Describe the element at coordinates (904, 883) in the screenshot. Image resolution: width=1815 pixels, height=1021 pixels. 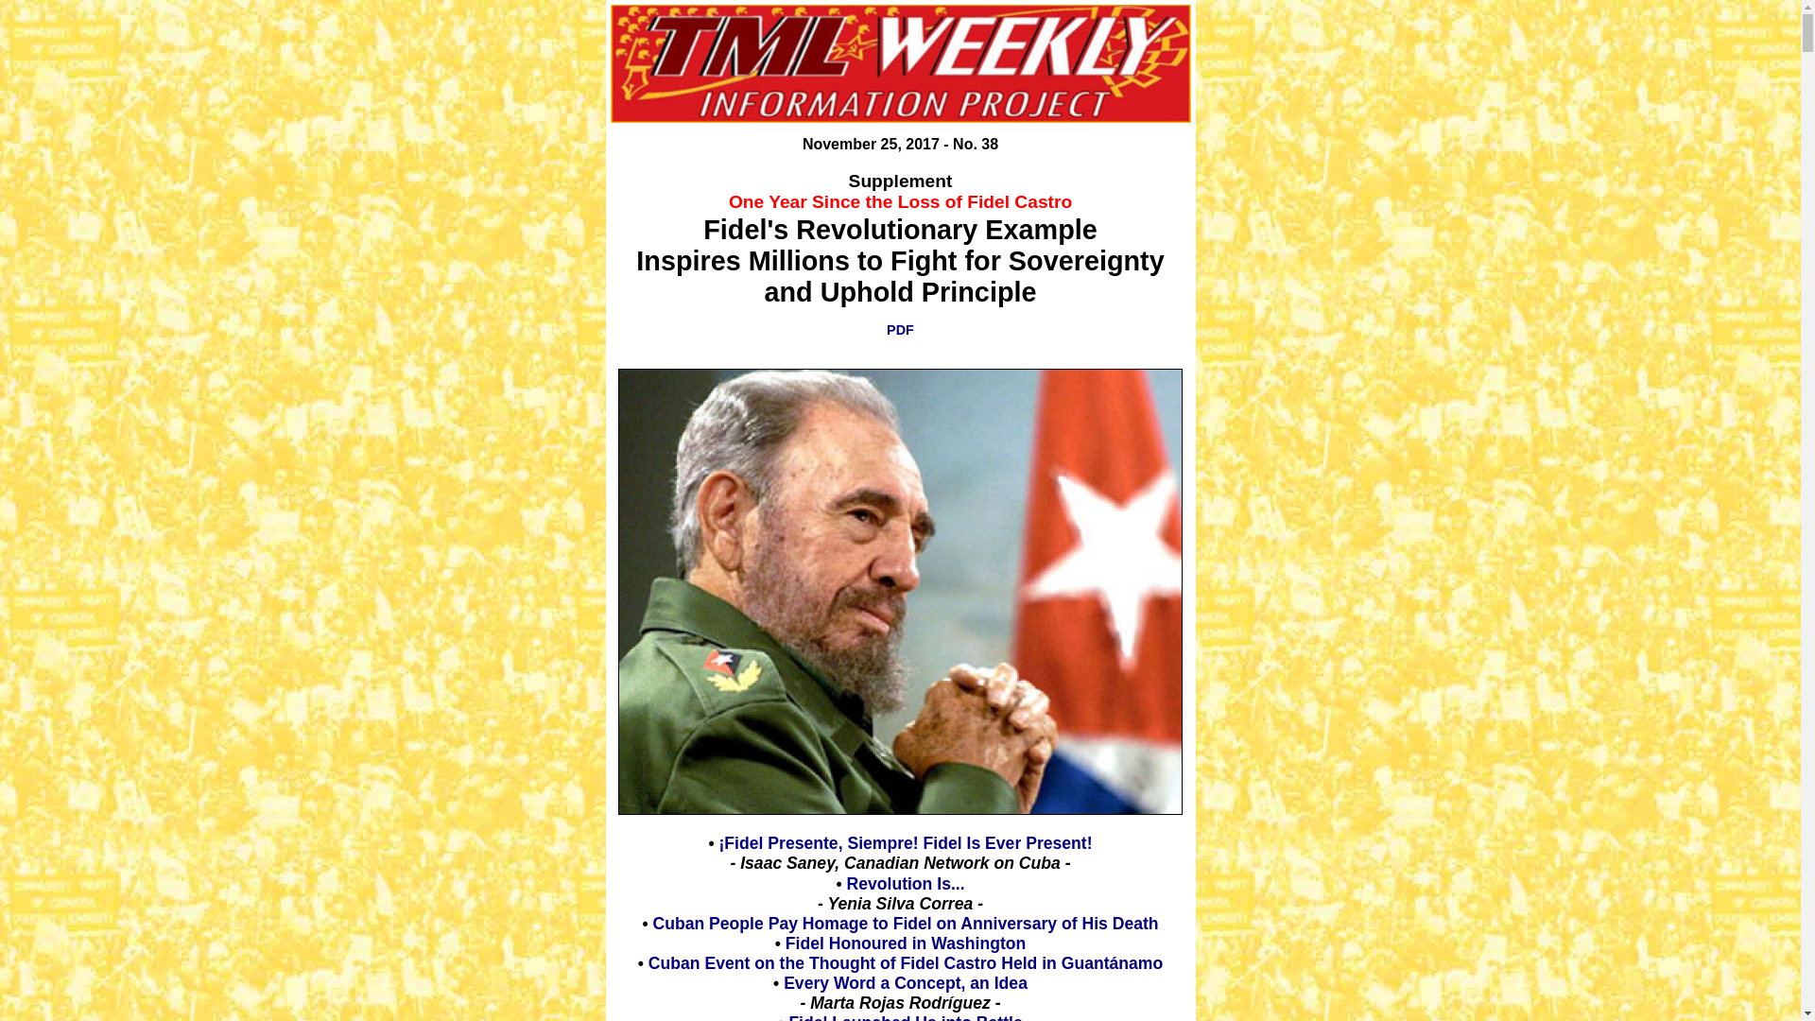
I see `Revolution Is...` at that location.